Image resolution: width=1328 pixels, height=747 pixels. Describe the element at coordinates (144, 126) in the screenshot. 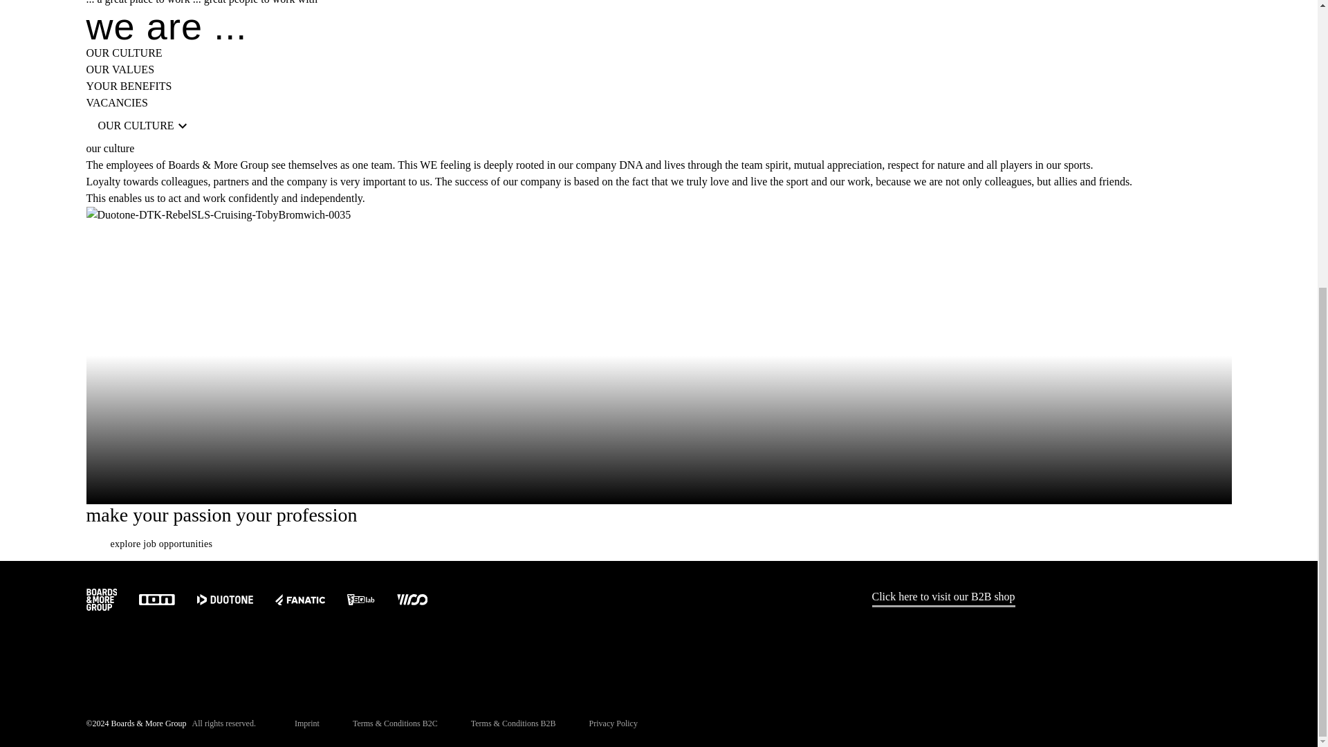

I see `OUR CULTURE` at that location.